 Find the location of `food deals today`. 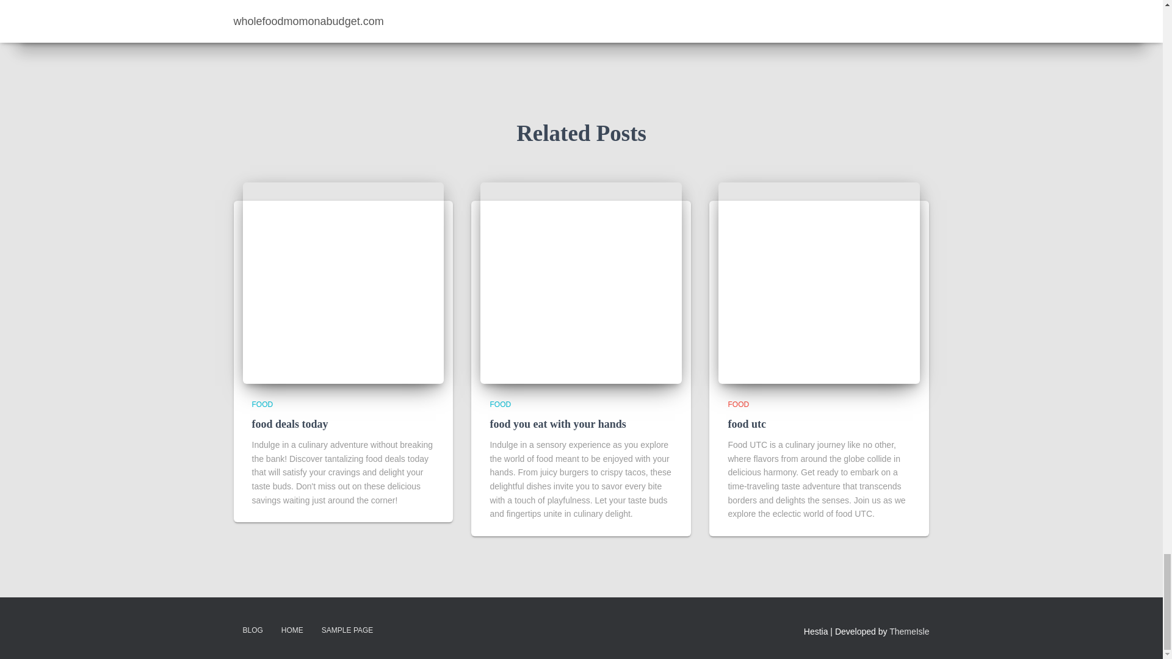

food deals today is located at coordinates (343, 283).